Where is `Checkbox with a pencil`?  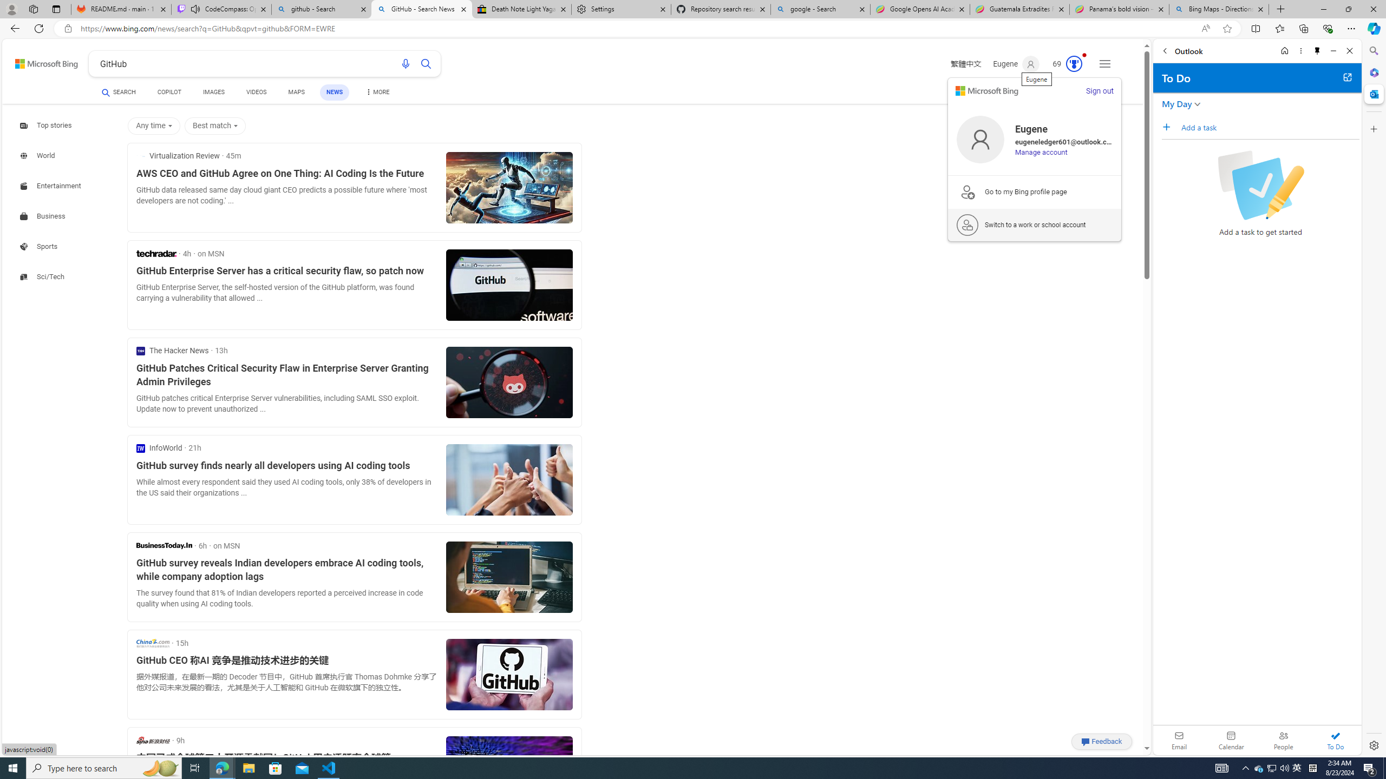
Checkbox with a pencil is located at coordinates (1260, 185).